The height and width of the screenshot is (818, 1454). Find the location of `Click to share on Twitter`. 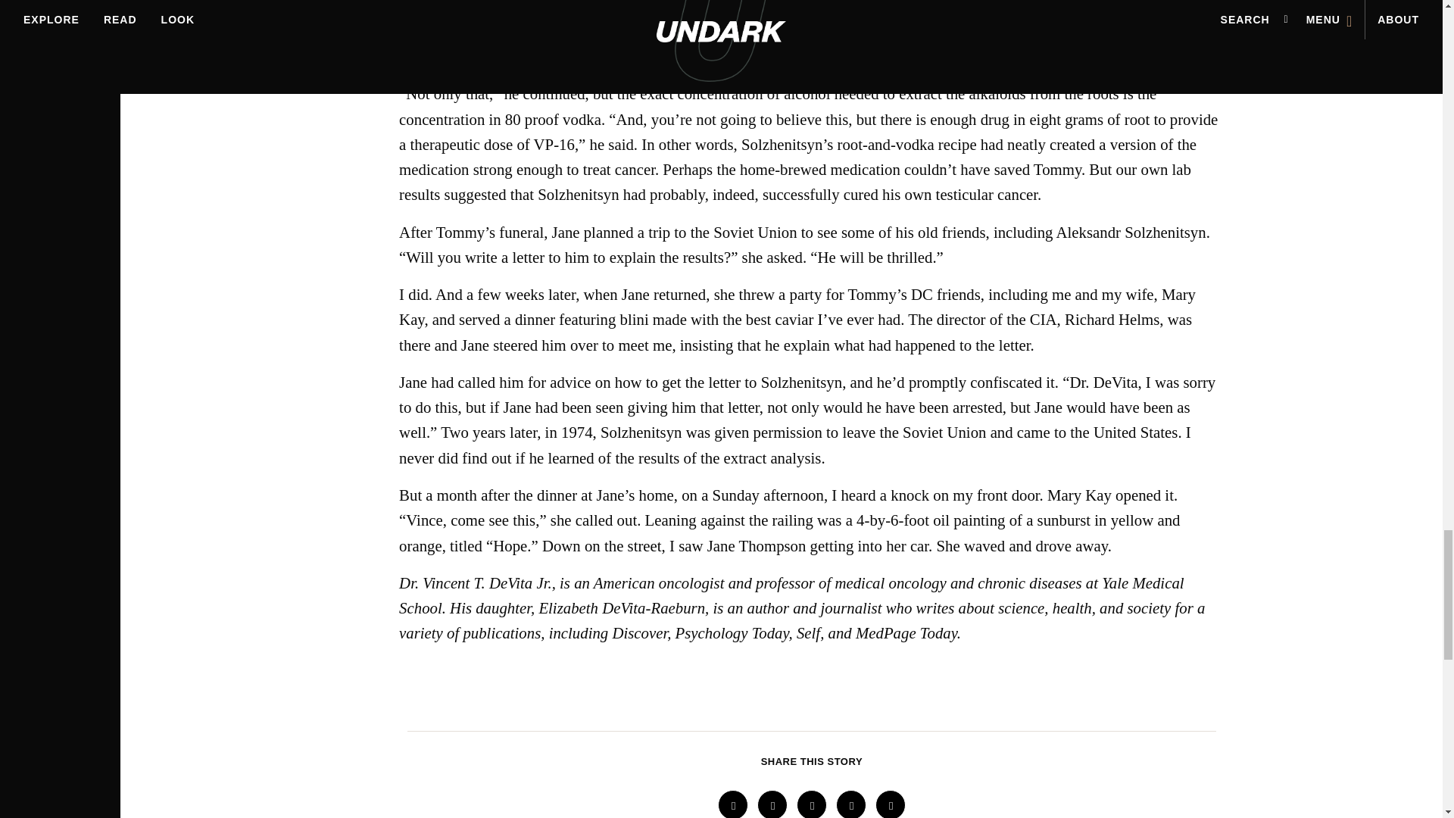

Click to share on Twitter is located at coordinates (772, 804).